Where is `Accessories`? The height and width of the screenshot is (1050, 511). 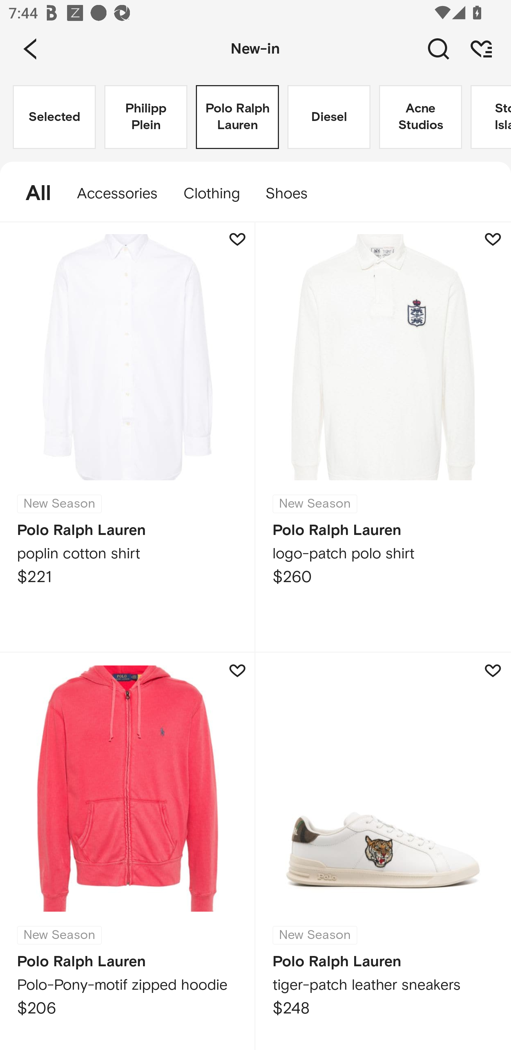
Accessories is located at coordinates (117, 194).